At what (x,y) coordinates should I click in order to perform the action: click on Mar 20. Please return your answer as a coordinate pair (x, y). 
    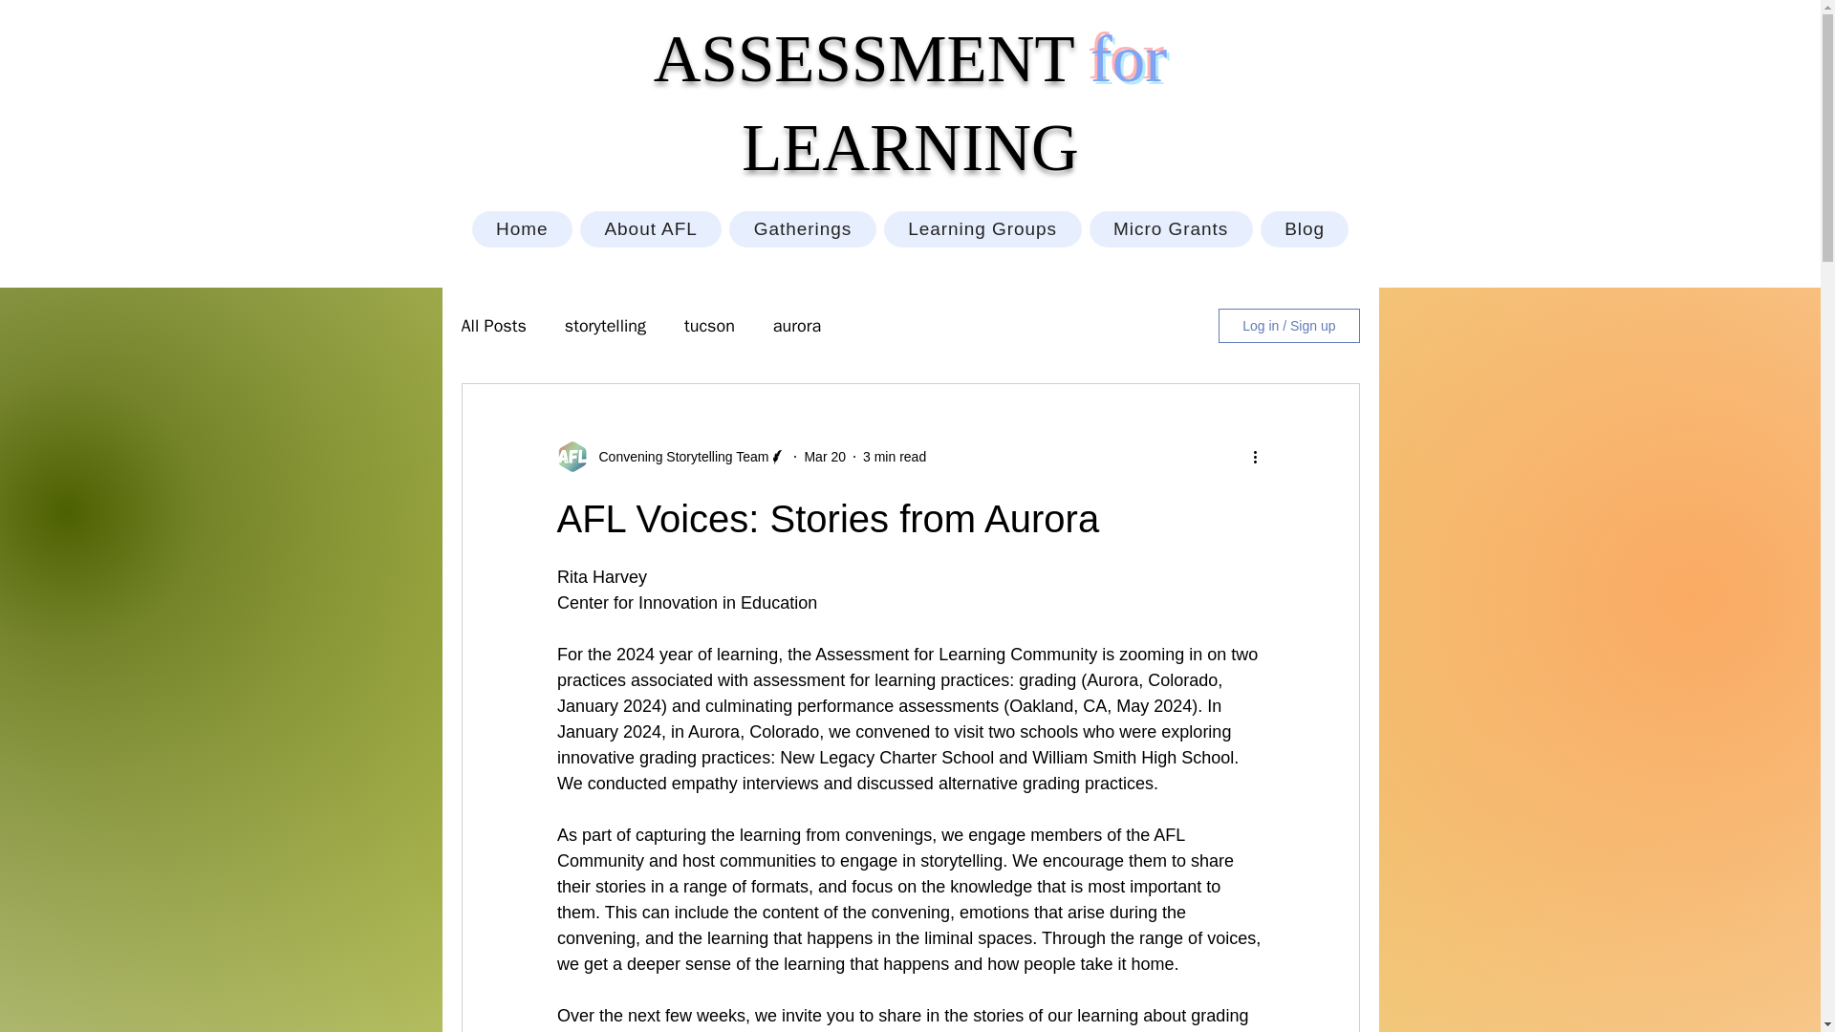
    Looking at the image, I should click on (824, 457).